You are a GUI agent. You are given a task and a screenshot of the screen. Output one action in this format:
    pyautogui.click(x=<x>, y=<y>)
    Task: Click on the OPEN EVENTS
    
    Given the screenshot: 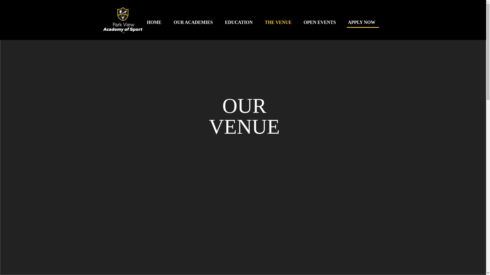 What is the action you would take?
    pyautogui.click(x=322, y=22)
    